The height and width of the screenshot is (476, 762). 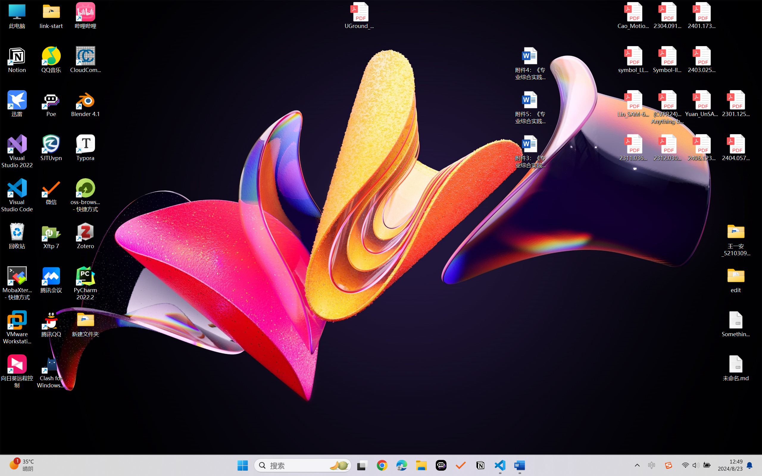 I want to click on Symbol-llm-v2.pdf, so click(x=667, y=60).